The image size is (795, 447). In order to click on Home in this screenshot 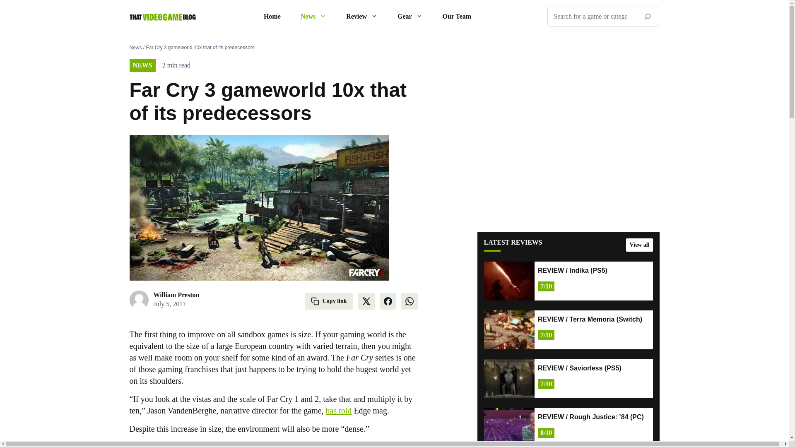, I will do `click(272, 17)`.